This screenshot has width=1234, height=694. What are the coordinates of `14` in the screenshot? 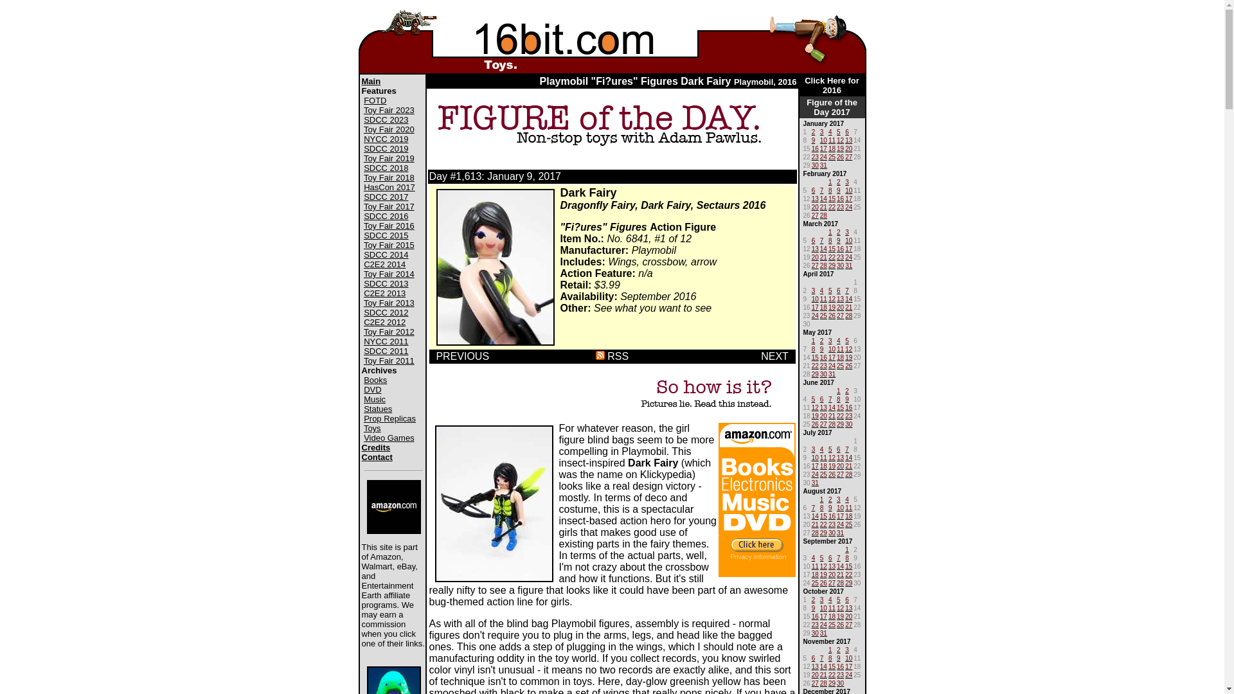 It's located at (848, 298).